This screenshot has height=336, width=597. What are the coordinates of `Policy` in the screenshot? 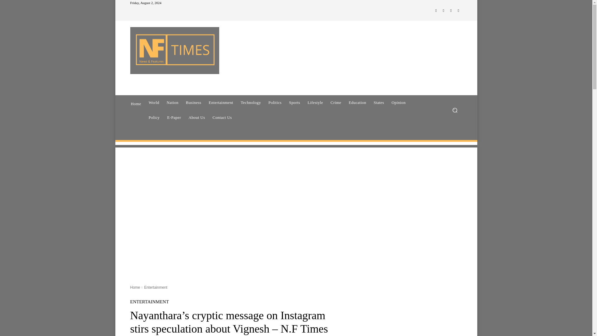 It's located at (154, 118).